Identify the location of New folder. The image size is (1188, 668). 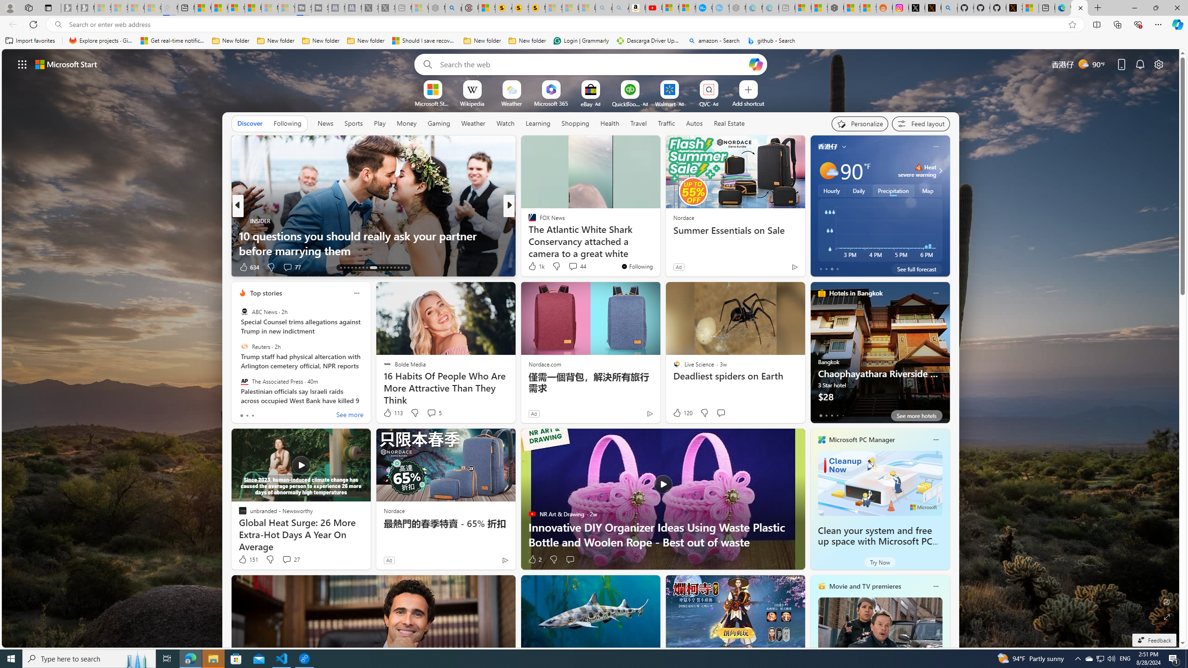
(527, 41).